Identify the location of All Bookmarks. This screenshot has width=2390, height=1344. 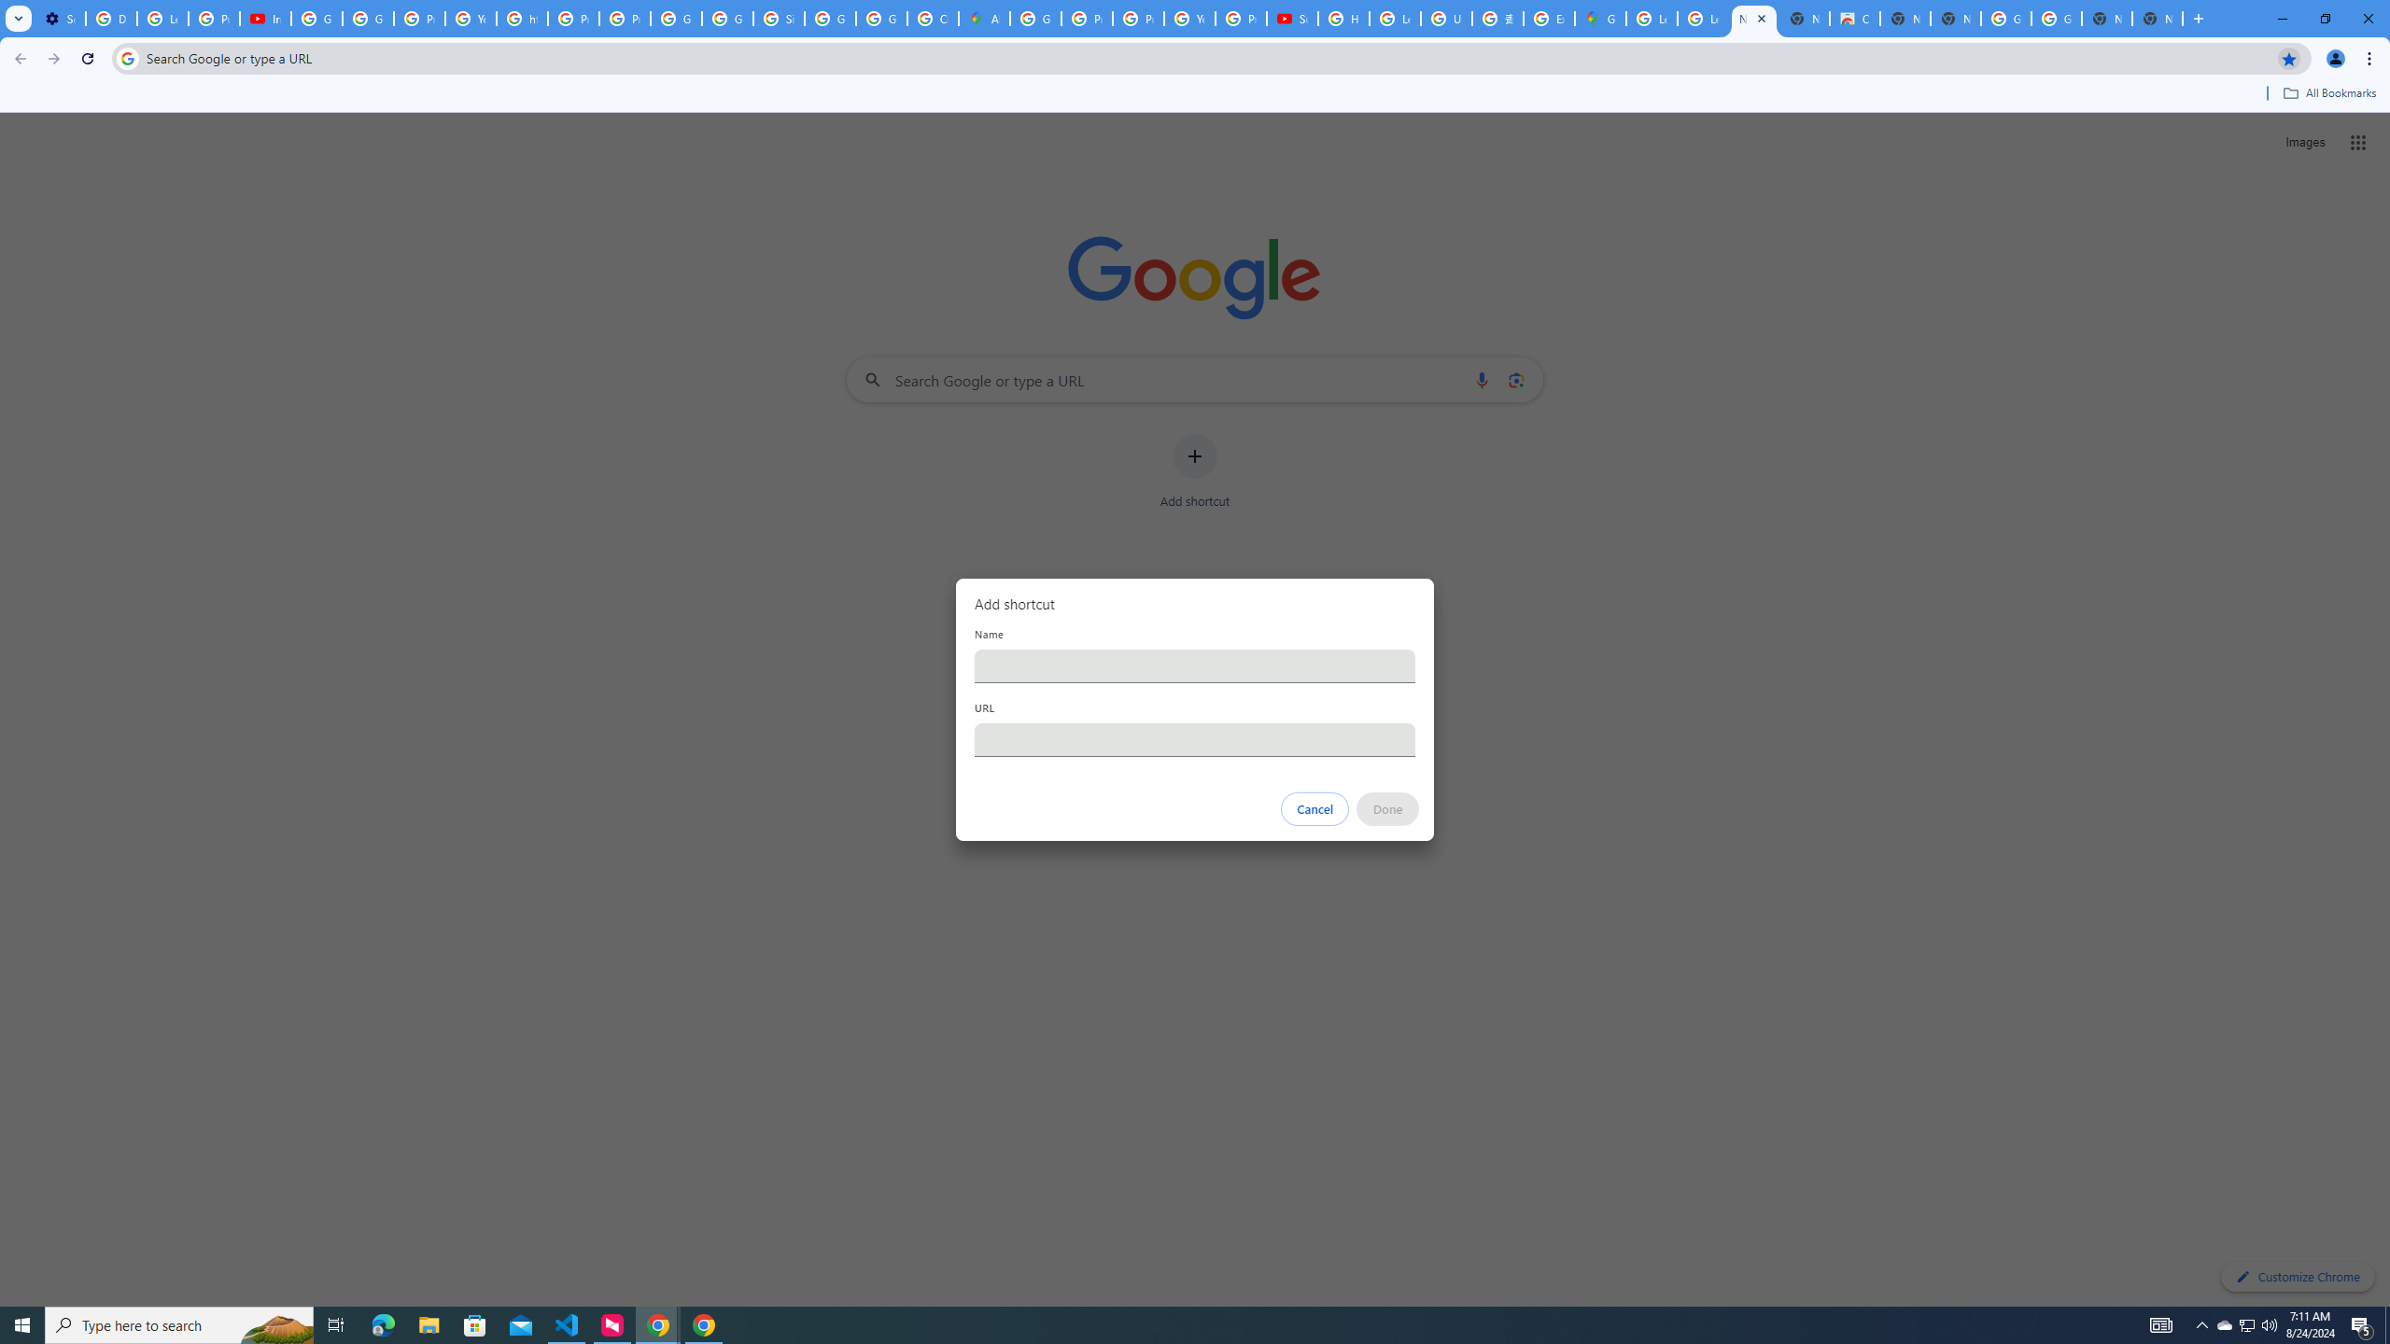
(2328, 93).